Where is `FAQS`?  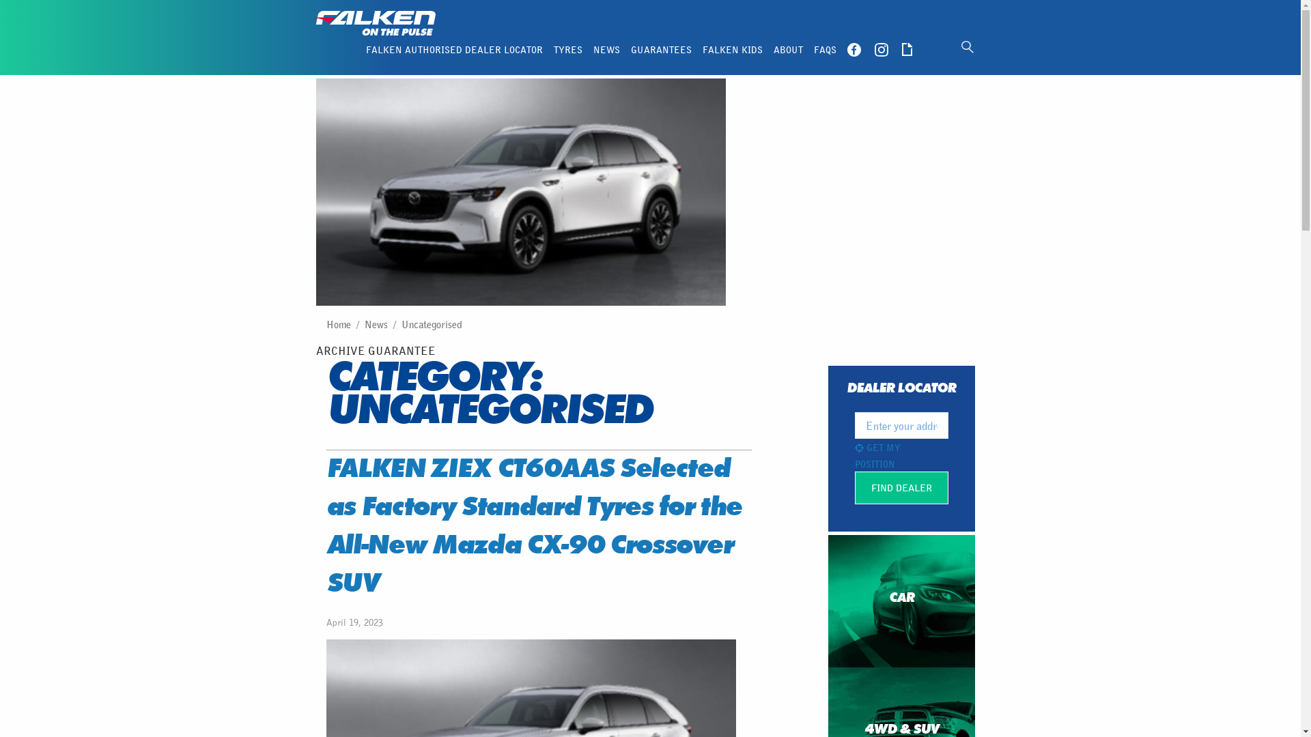 FAQS is located at coordinates (825, 50).